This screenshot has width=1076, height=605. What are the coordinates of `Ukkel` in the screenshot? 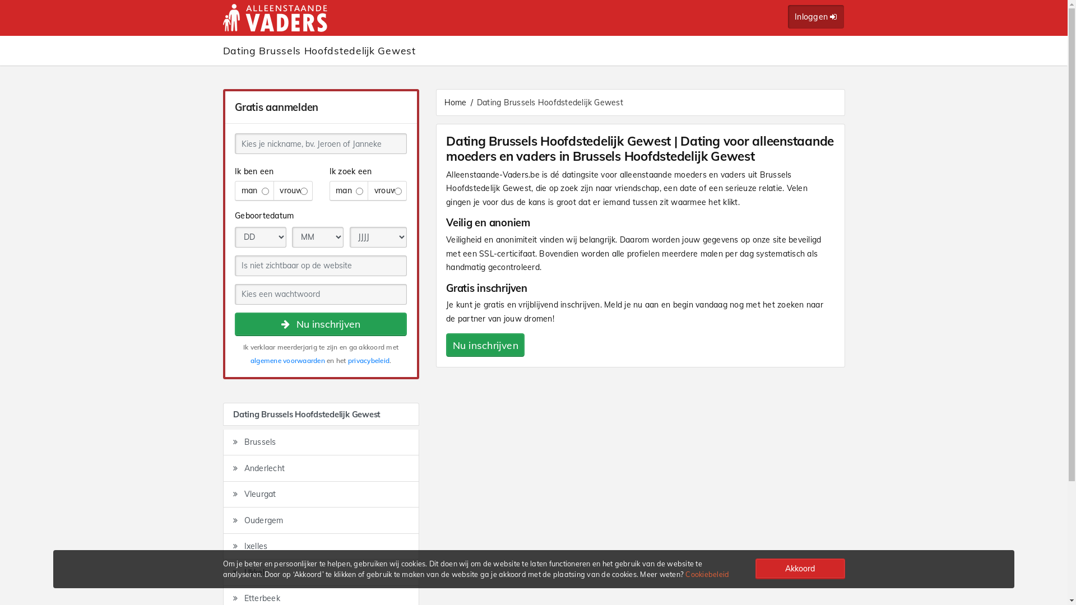 It's located at (321, 573).